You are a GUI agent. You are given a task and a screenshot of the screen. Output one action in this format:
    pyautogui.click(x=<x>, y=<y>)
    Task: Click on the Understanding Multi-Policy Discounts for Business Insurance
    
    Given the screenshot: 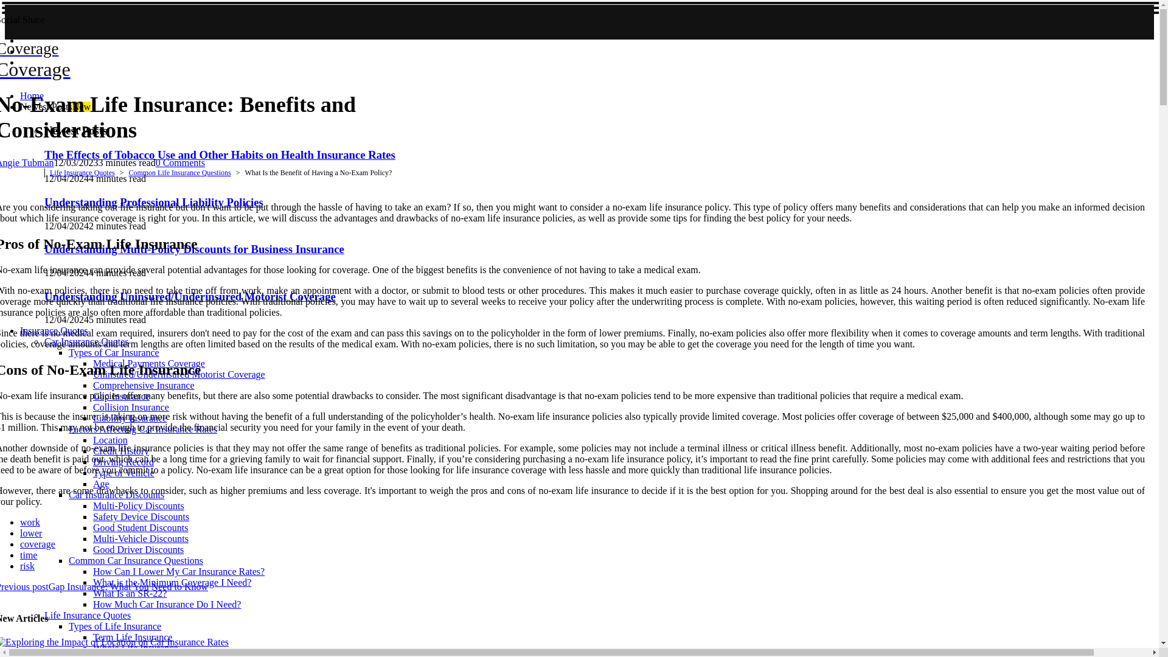 What is the action you would take?
    pyautogui.click(x=194, y=249)
    